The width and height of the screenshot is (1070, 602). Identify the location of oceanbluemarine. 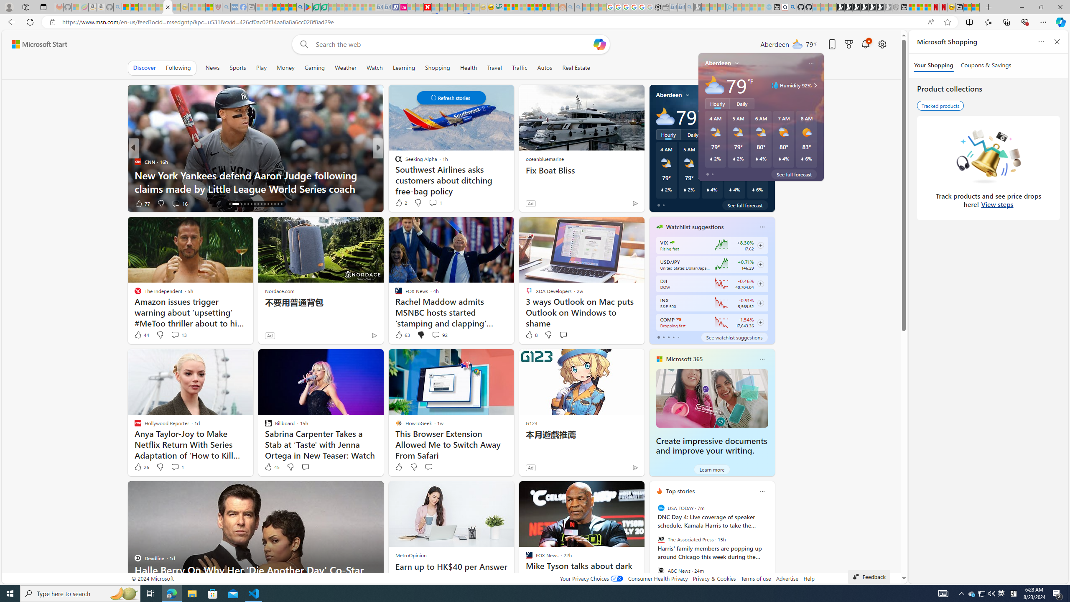
(544, 158).